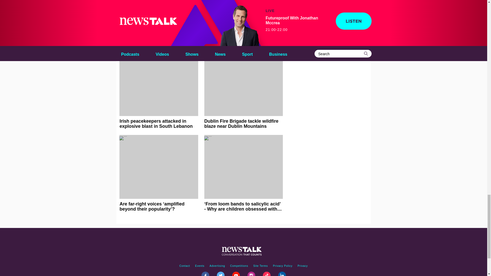  I want to click on Privacy Policy, so click(283, 266).